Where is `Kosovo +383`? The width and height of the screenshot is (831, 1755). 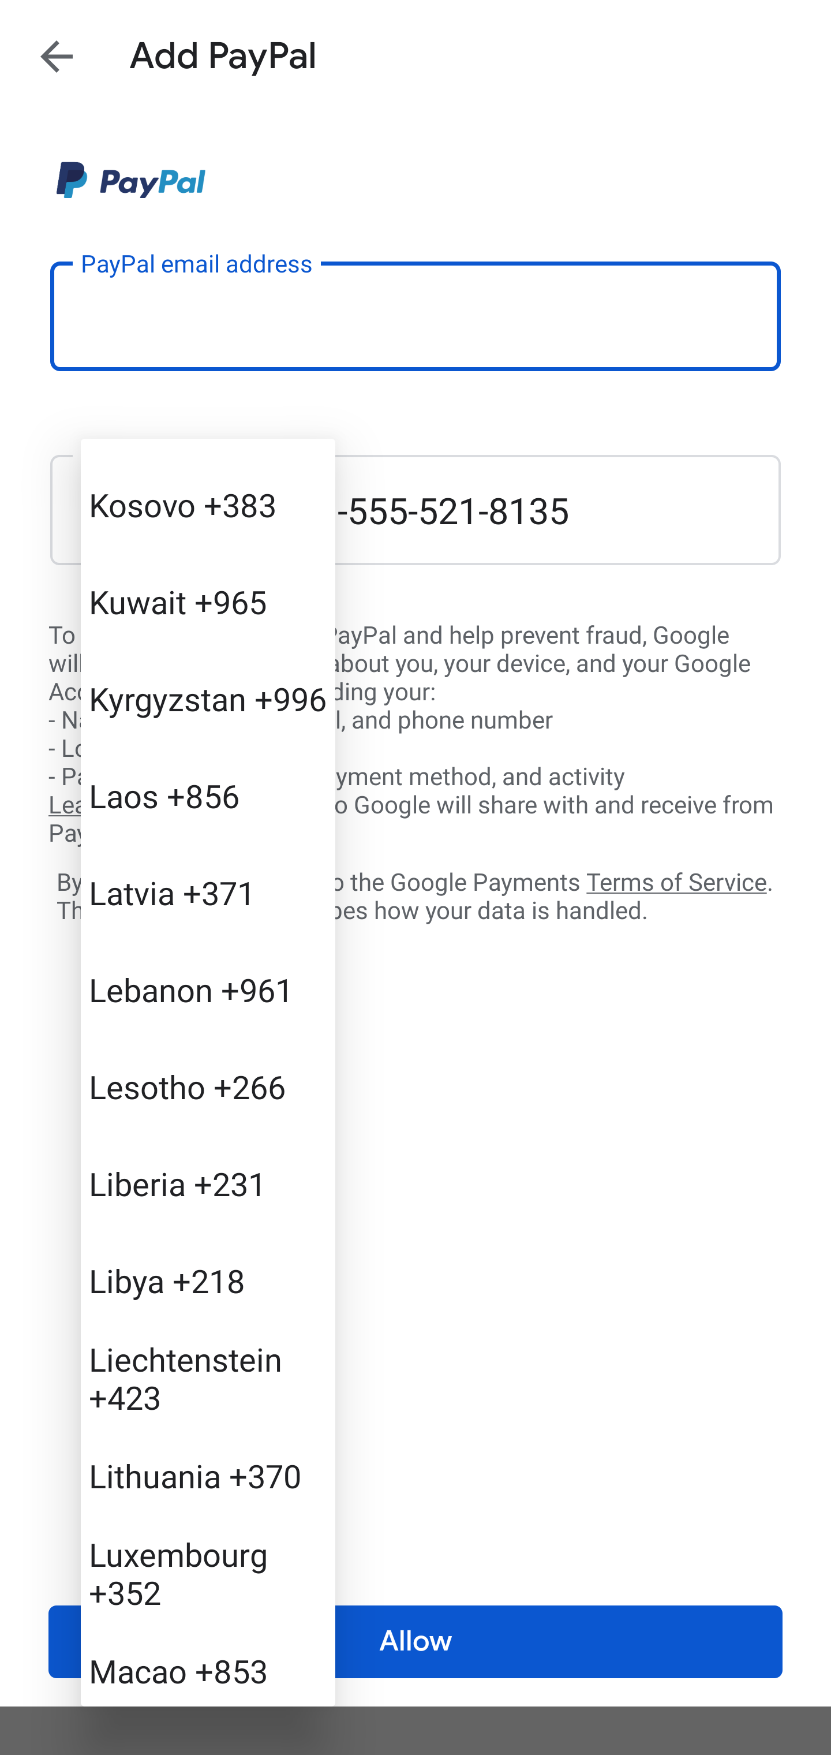 Kosovo +383 is located at coordinates (208, 505).